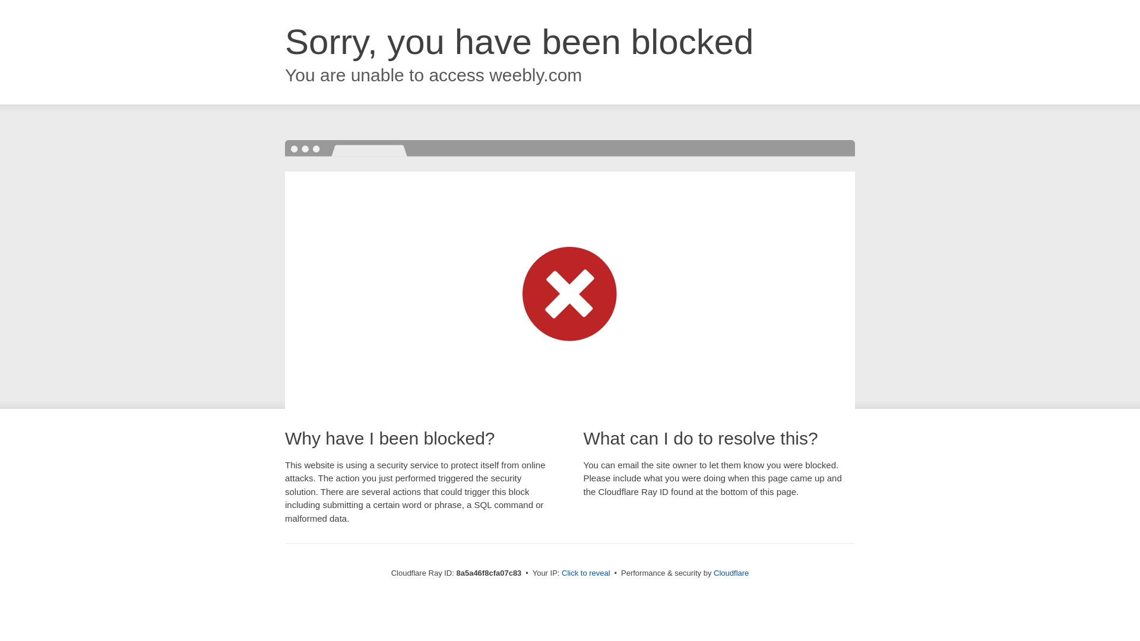  What do you see at coordinates (731, 573) in the screenshot?
I see `Cloudflare` at bounding box center [731, 573].